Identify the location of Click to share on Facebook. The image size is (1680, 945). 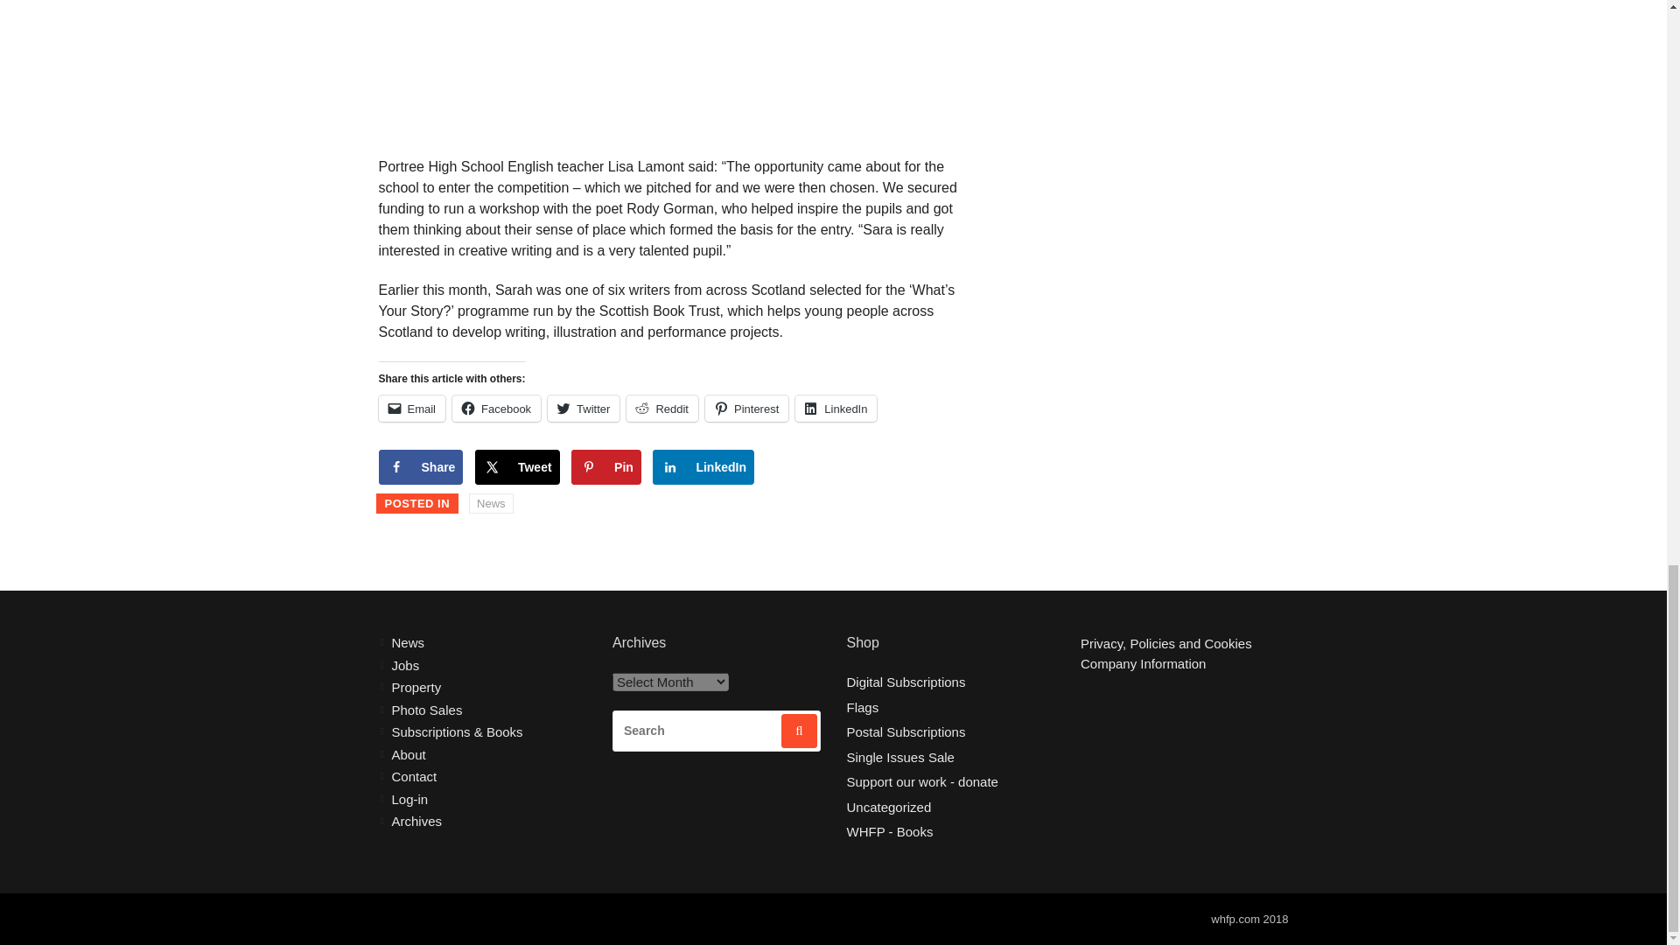
(496, 408).